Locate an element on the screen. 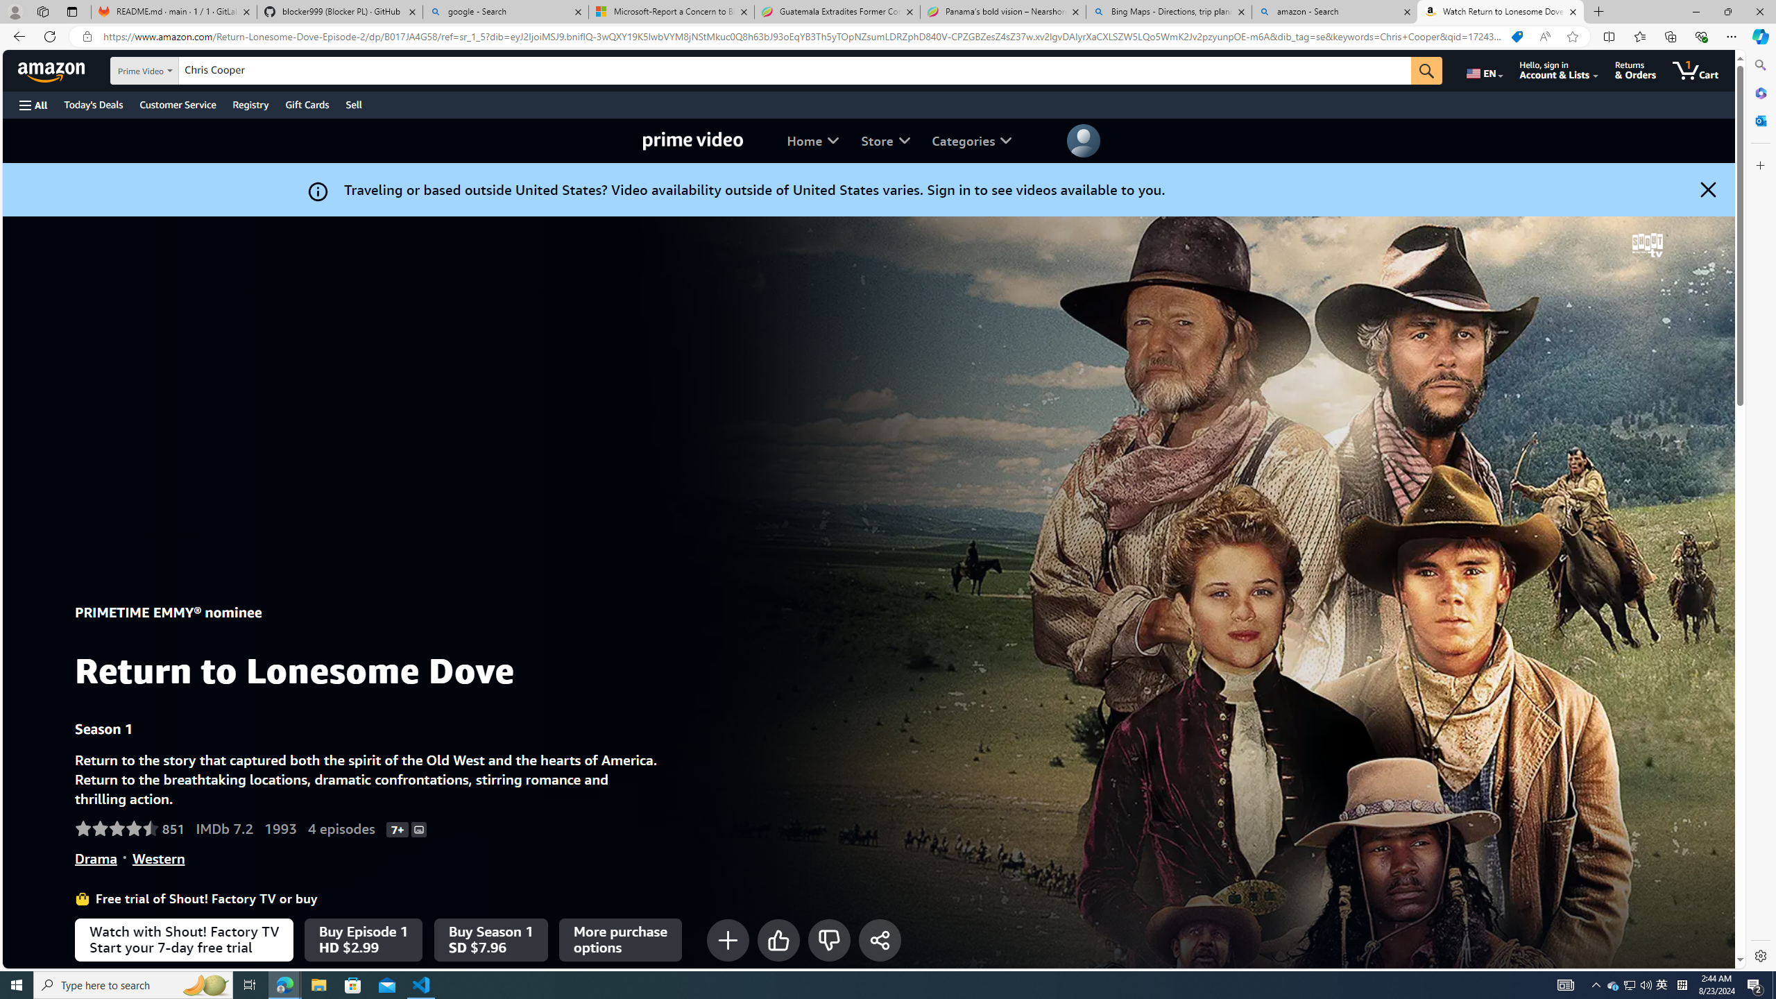 This screenshot has width=1776, height=999. Choose a language for shopping. is located at coordinates (1483, 70).